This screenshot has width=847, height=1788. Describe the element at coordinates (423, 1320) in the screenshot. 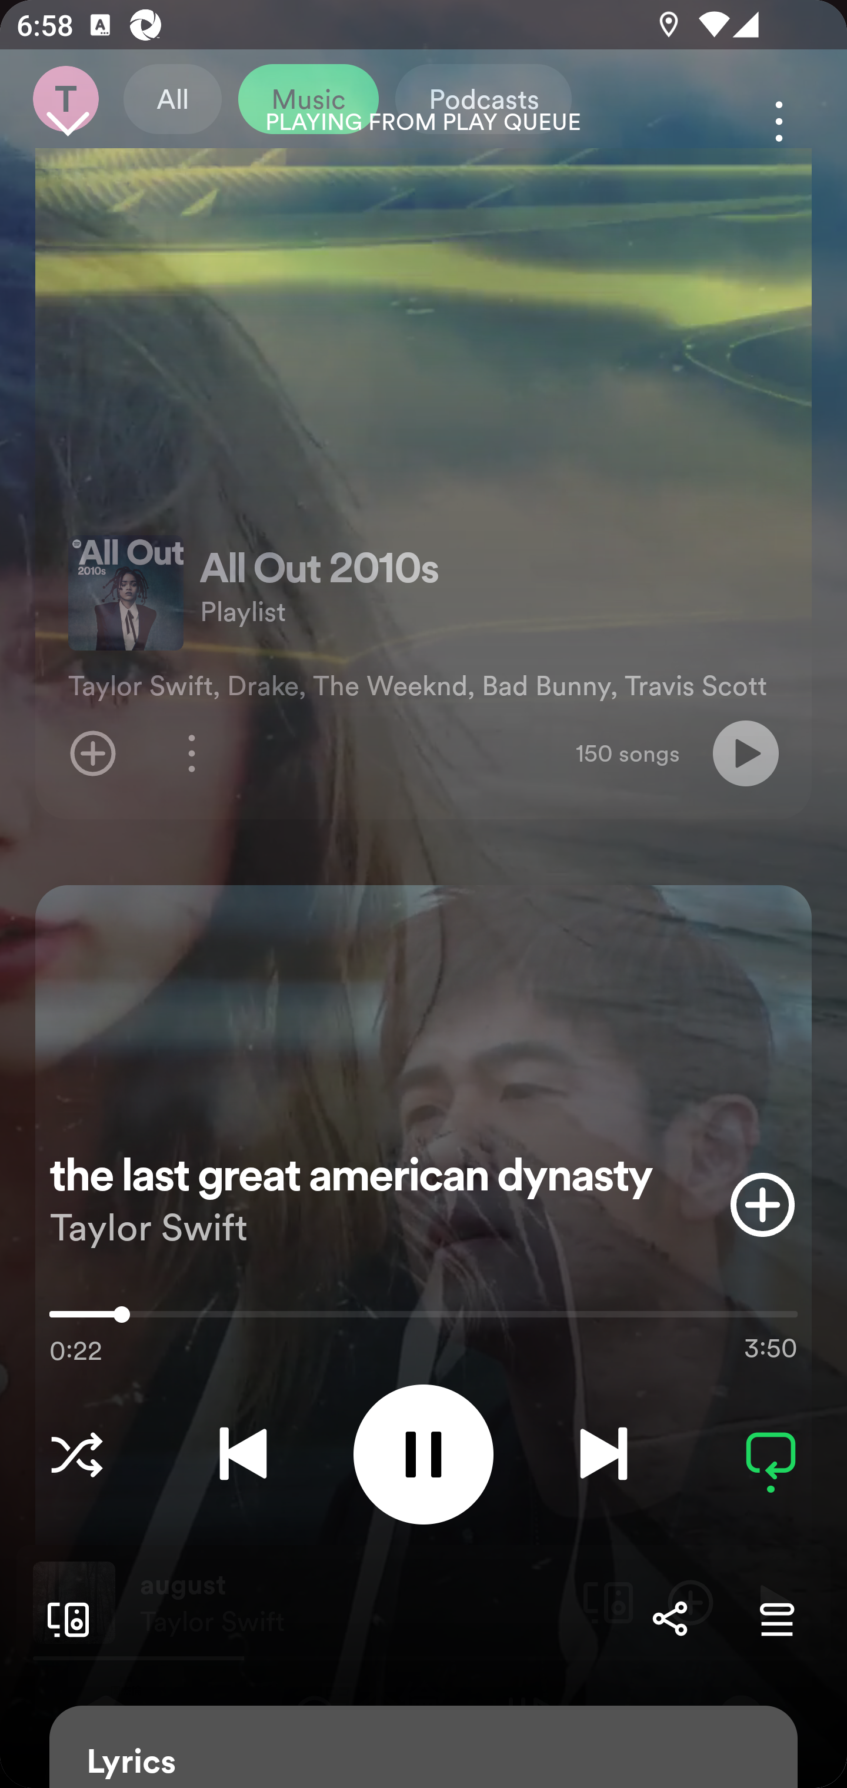

I see `0:22 3:50 22253.0 Use volume keys to adjust` at that location.